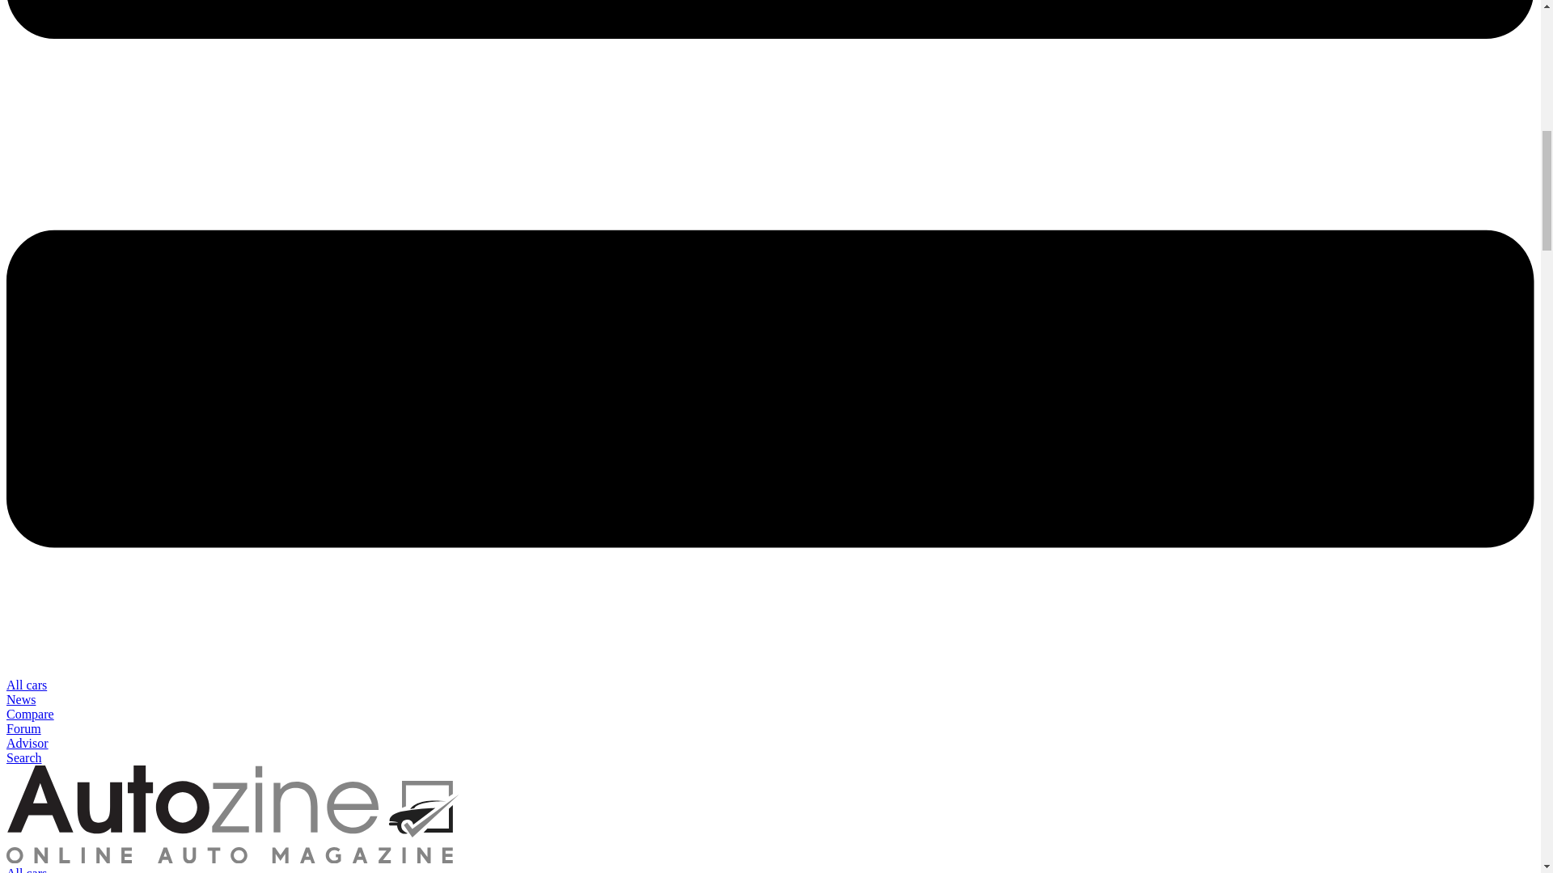  Describe the element at coordinates (26, 870) in the screenshot. I see `All cars` at that location.